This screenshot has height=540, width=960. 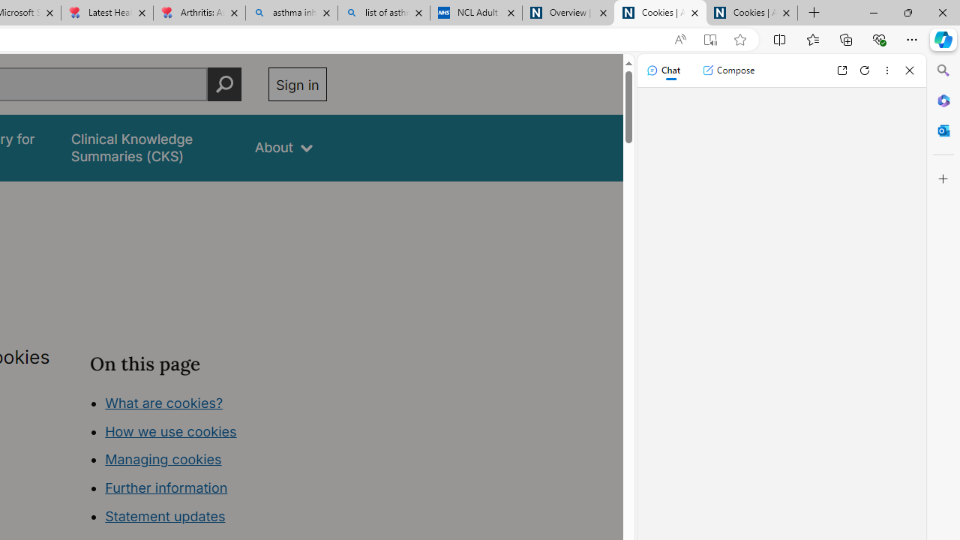 I want to click on Perform search, so click(x=224, y=84).